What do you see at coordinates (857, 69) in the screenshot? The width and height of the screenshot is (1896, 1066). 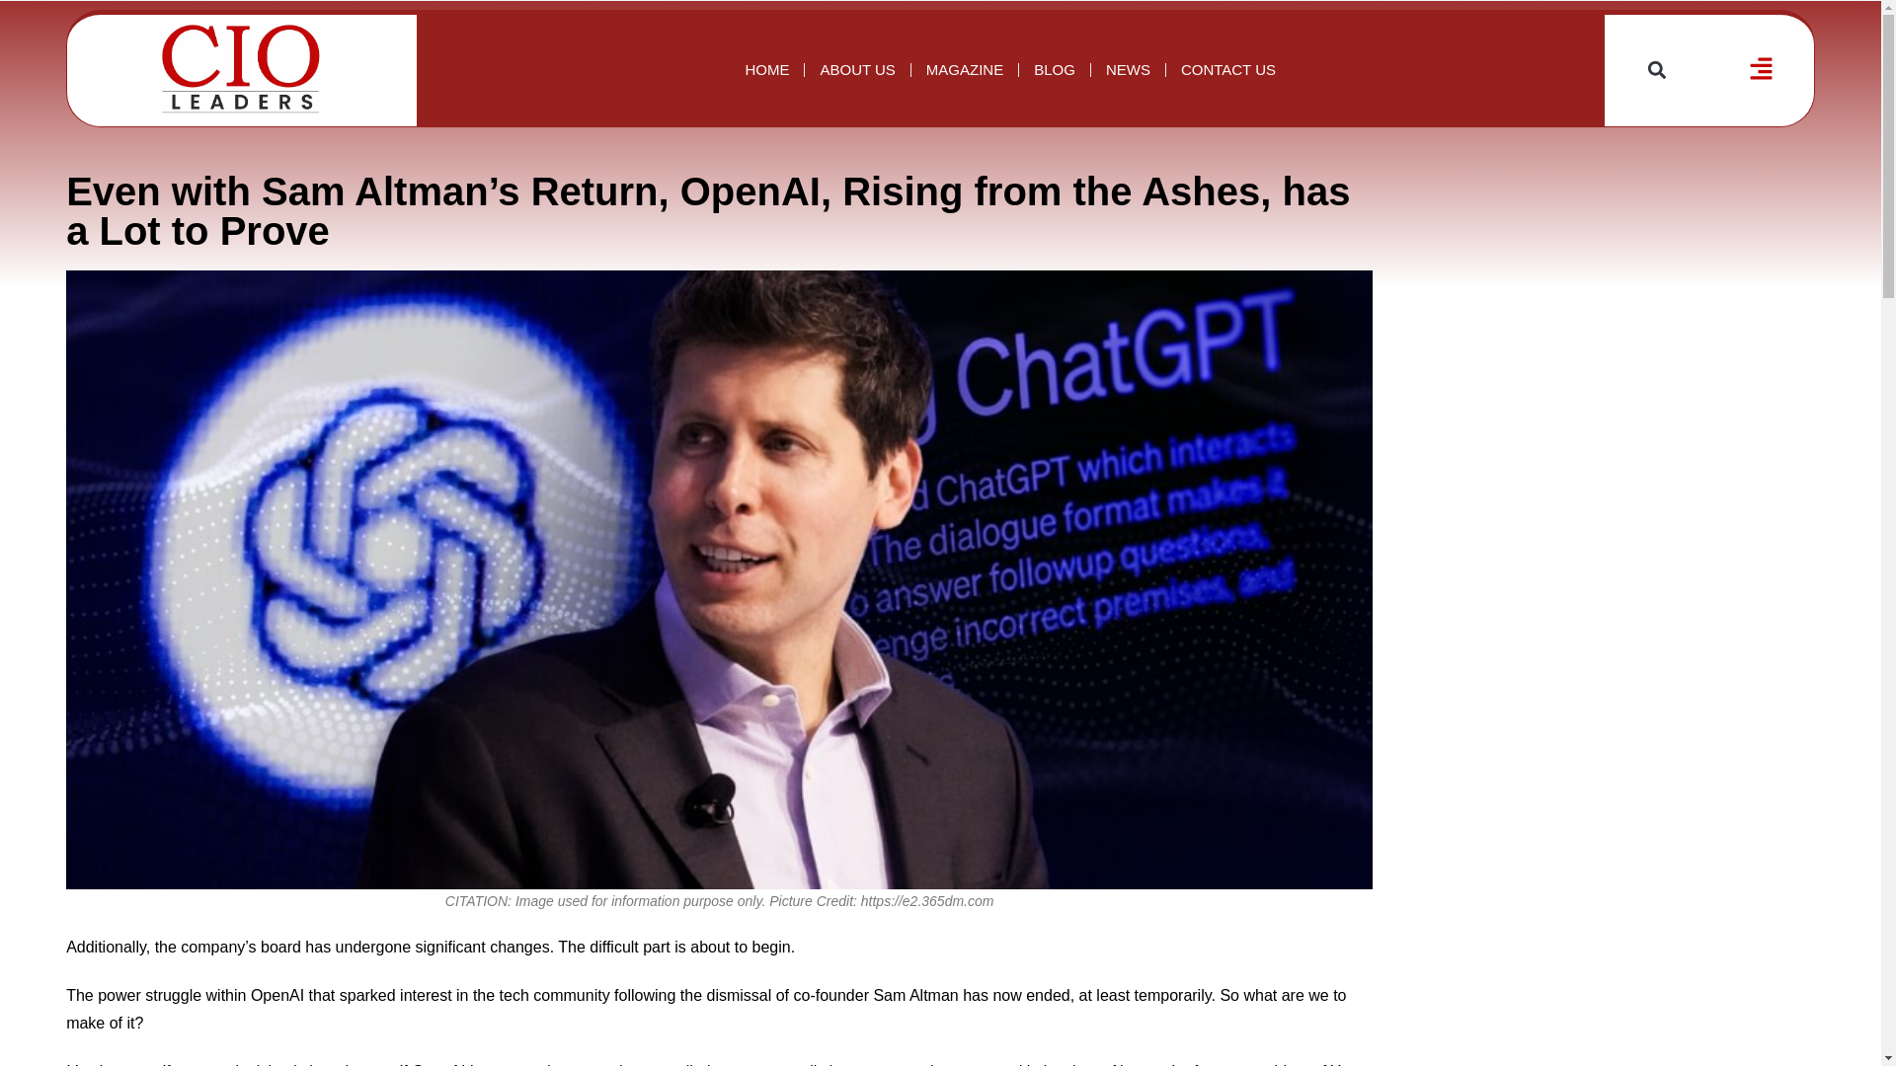 I see `ABOUT US` at bounding box center [857, 69].